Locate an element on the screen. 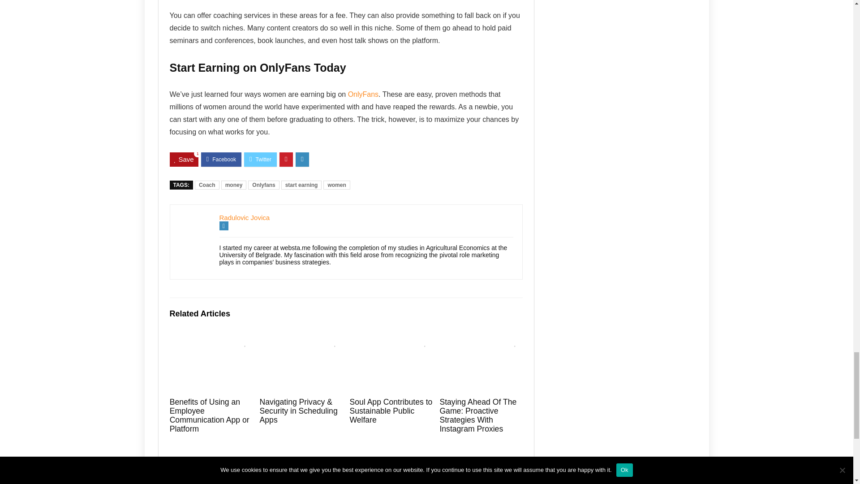  Coach is located at coordinates (207, 185).